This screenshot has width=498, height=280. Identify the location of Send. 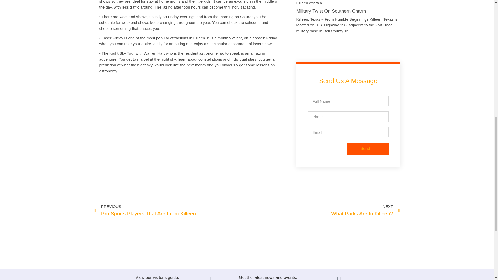
(324, 211).